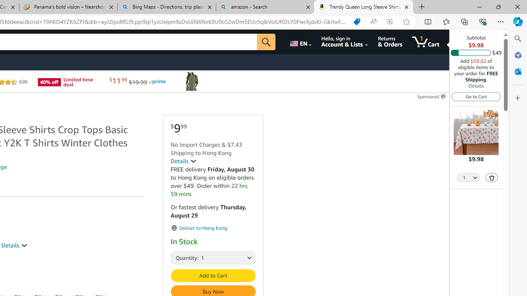  Describe the element at coordinates (357, 22) in the screenshot. I see `You have the best price!` at that location.